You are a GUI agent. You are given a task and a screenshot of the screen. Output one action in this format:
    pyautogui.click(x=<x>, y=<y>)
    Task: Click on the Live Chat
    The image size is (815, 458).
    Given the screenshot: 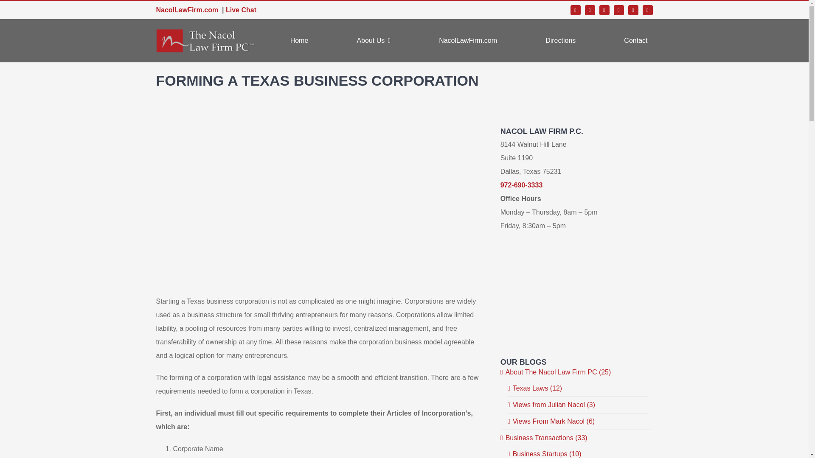 What is the action you would take?
    pyautogui.click(x=241, y=10)
    